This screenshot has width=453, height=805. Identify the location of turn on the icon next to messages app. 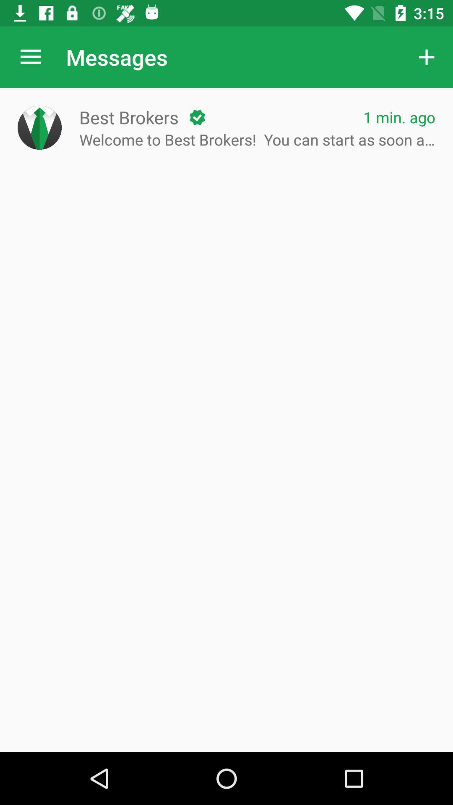
(31, 57).